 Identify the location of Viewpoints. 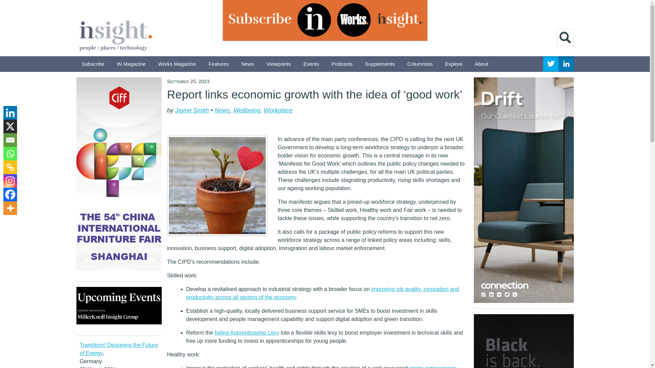
(278, 64).